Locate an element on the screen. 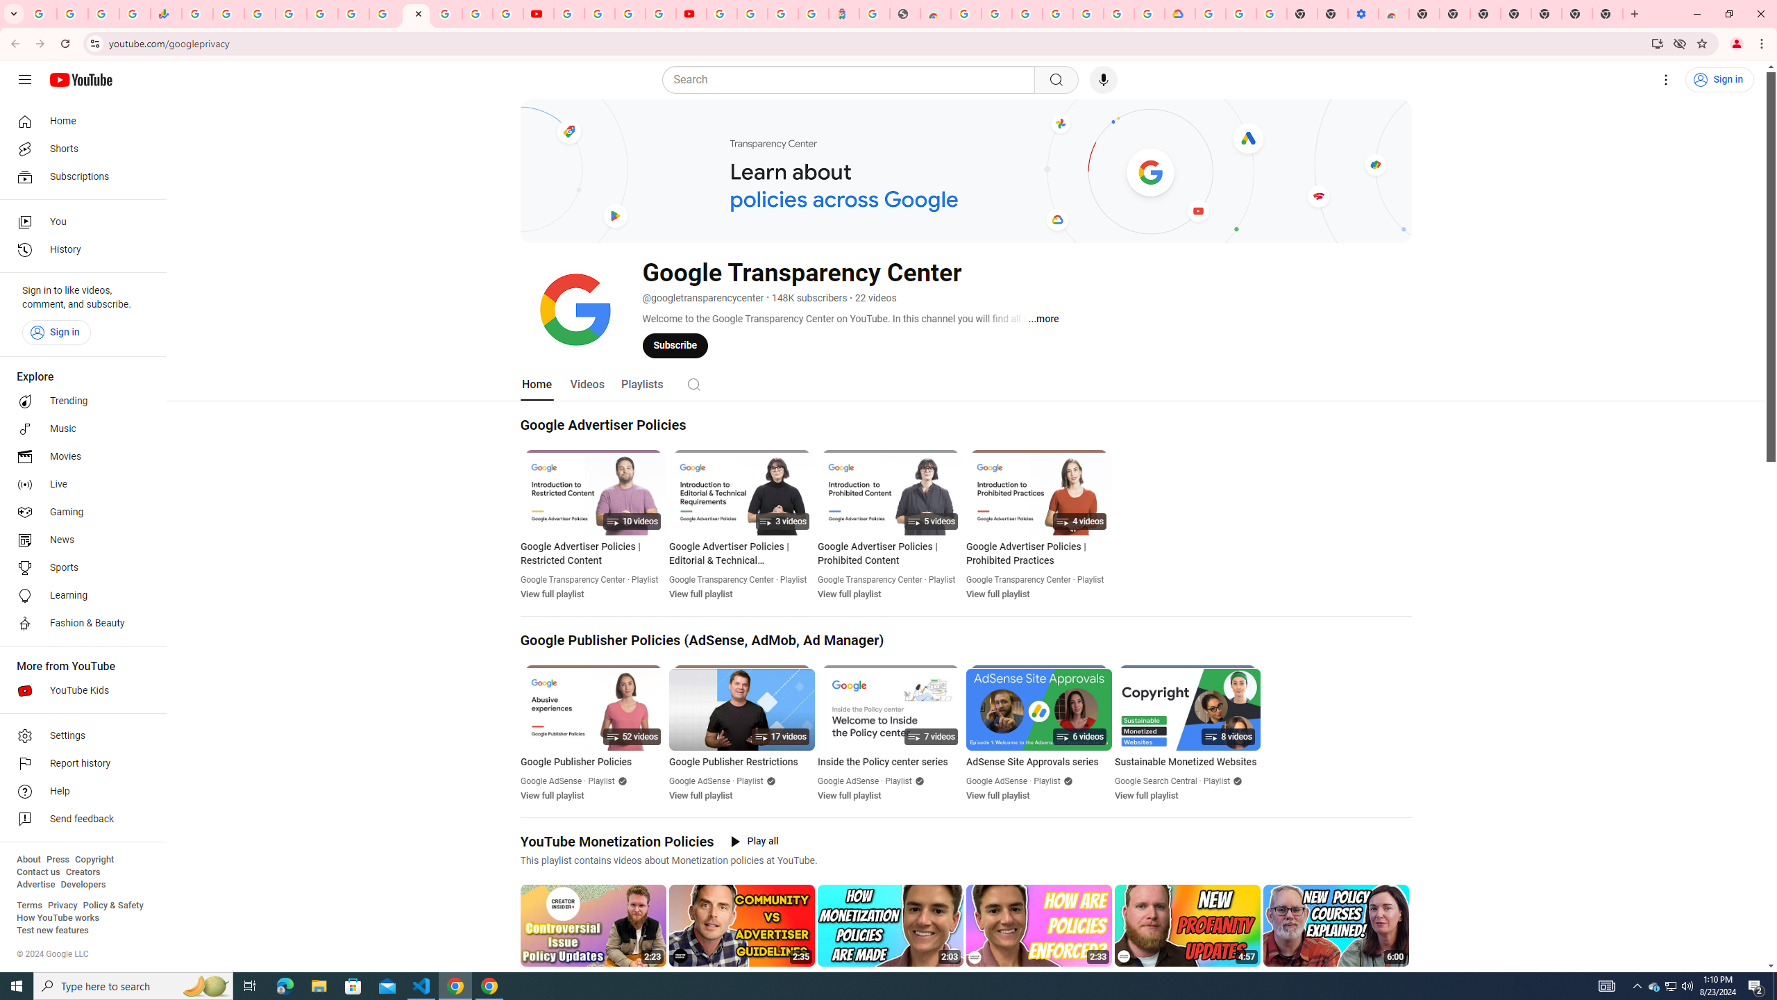 This screenshot has height=1000, width=1777. Verified is located at coordinates (1236, 781).